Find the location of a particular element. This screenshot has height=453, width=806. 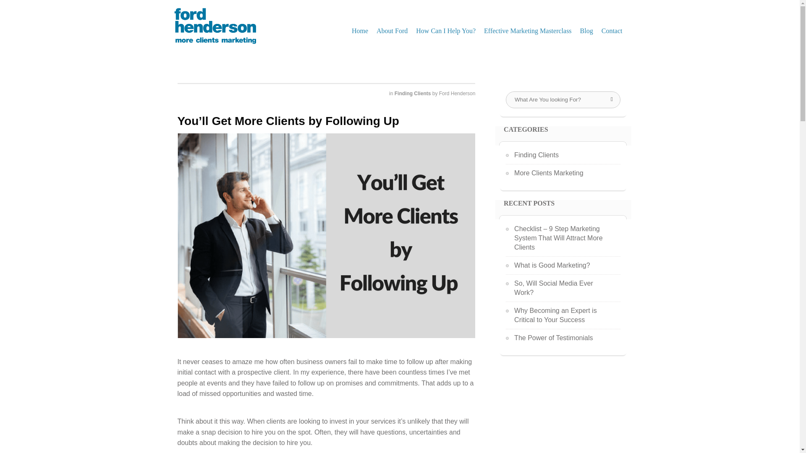

Home is located at coordinates (360, 30).